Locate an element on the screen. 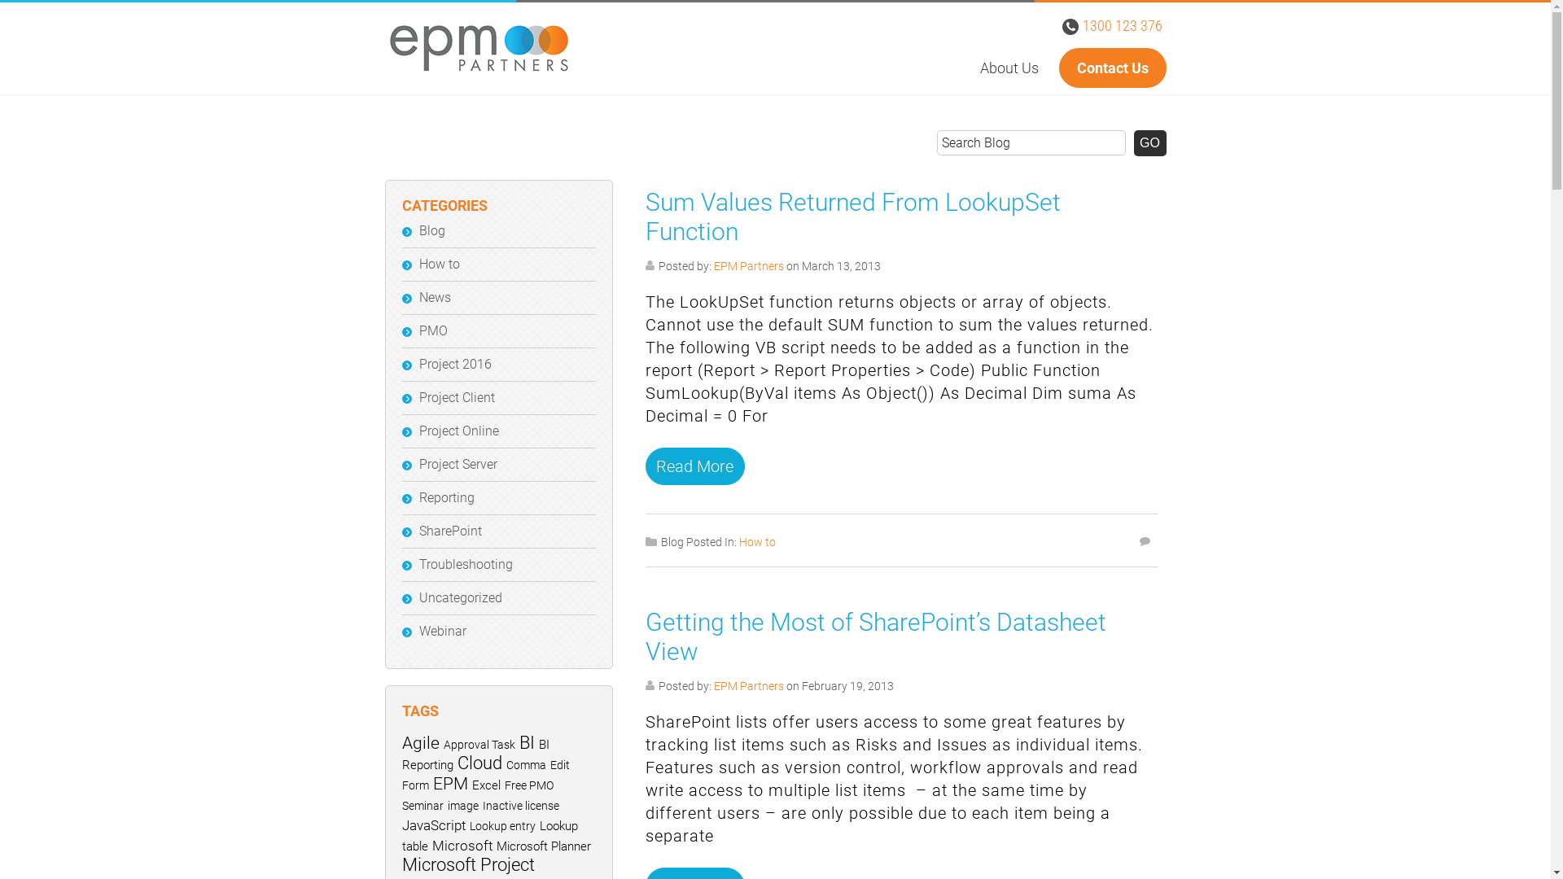  1300 123 376 is located at coordinates (1123, 26).